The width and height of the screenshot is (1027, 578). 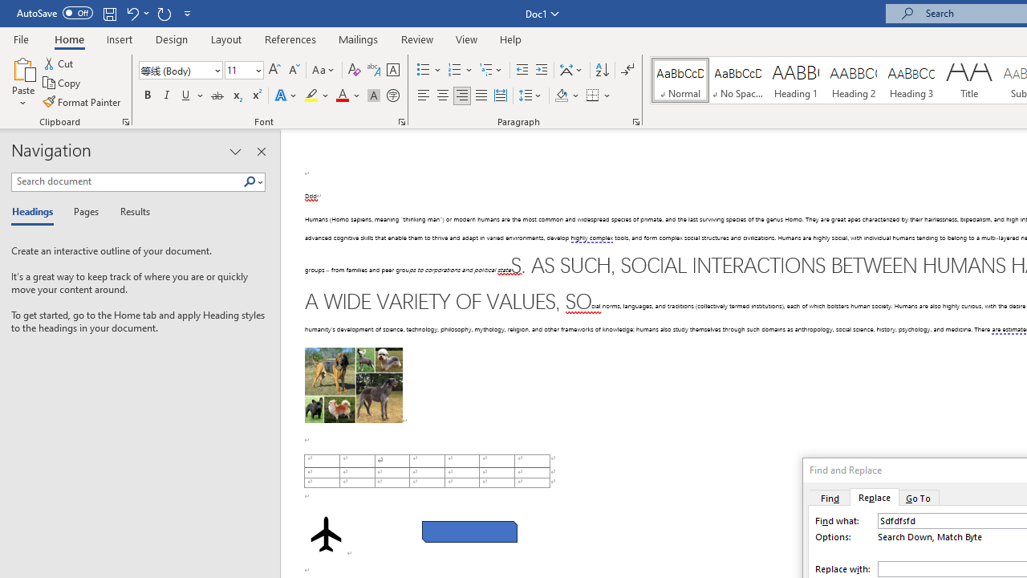 I want to click on Text Highlight Color, so click(x=317, y=96).